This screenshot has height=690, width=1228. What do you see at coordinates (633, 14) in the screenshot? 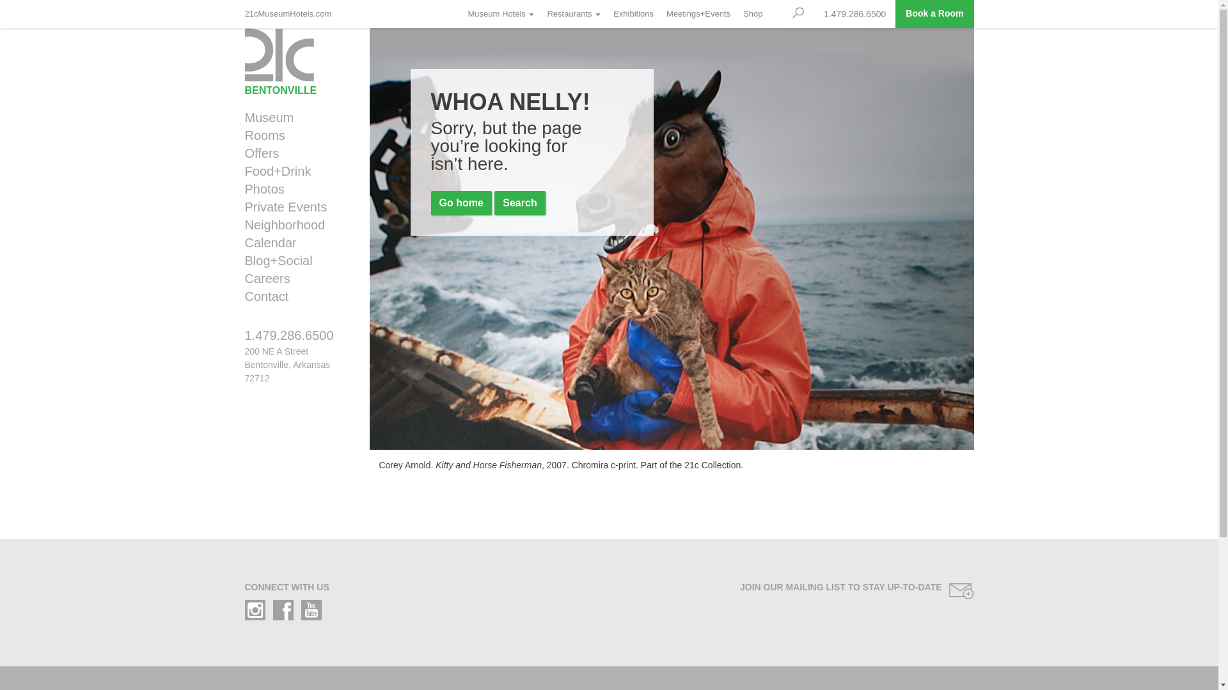
I see `Exhibitions` at bounding box center [633, 14].